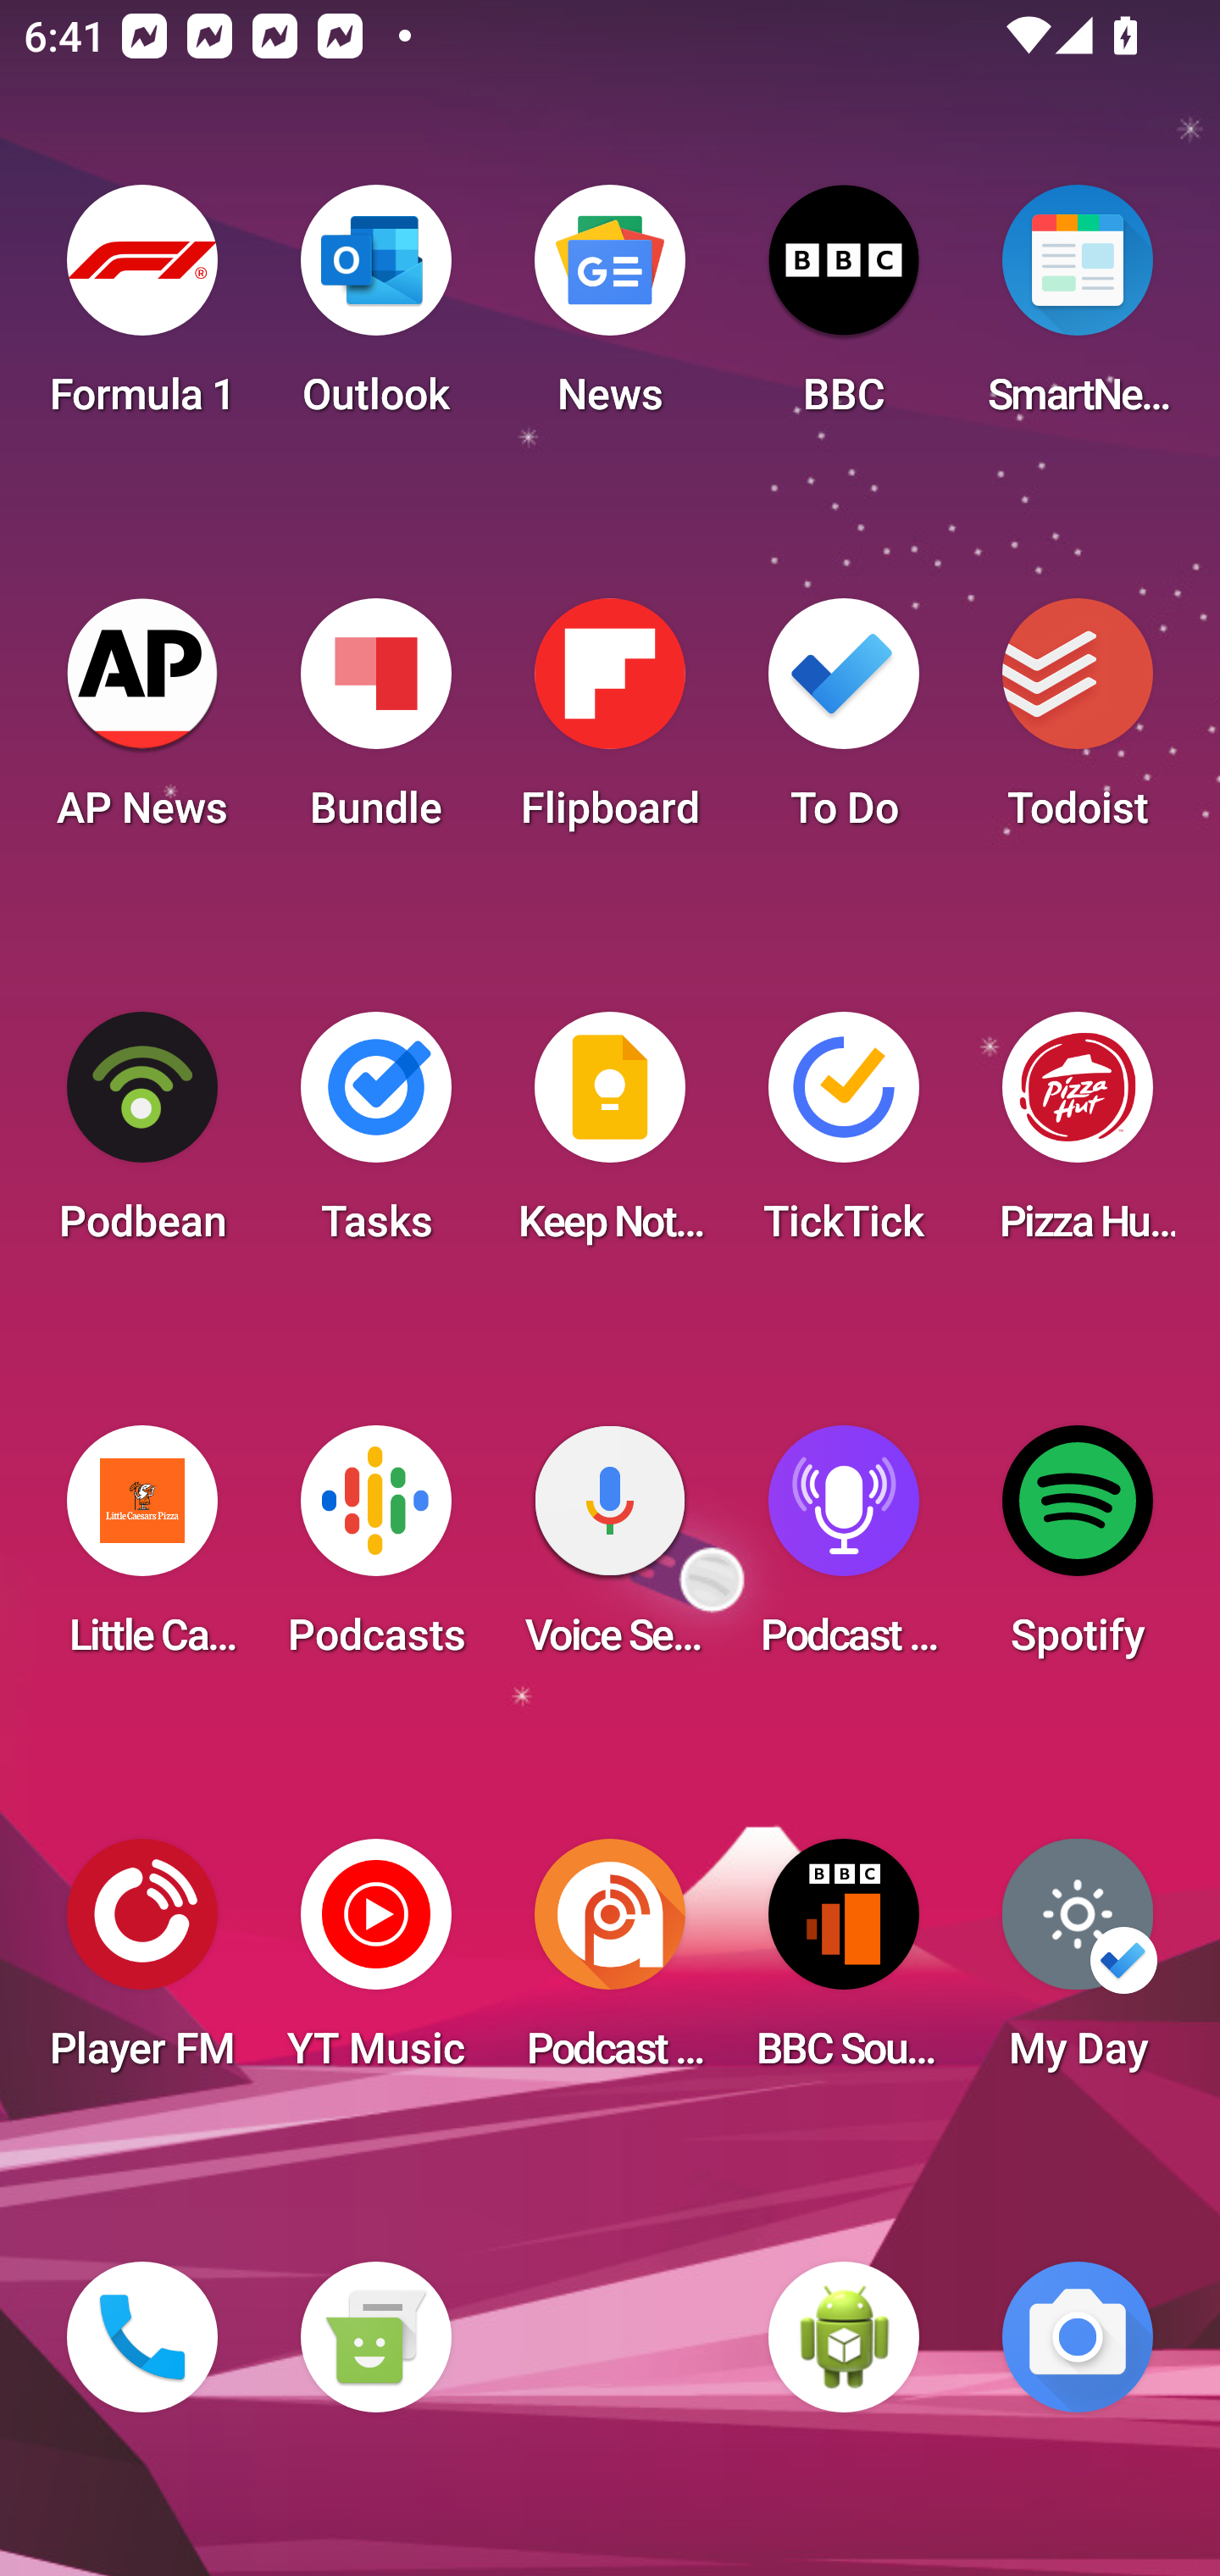  I want to click on News, so click(610, 310).